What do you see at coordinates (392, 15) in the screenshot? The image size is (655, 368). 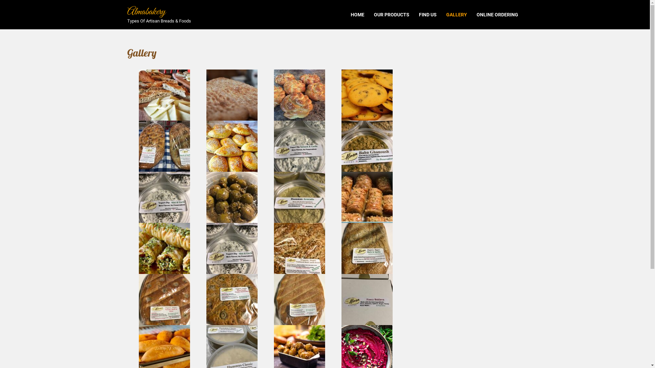 I see `OUR PRODUCTS` at bounding box center [392, 15].